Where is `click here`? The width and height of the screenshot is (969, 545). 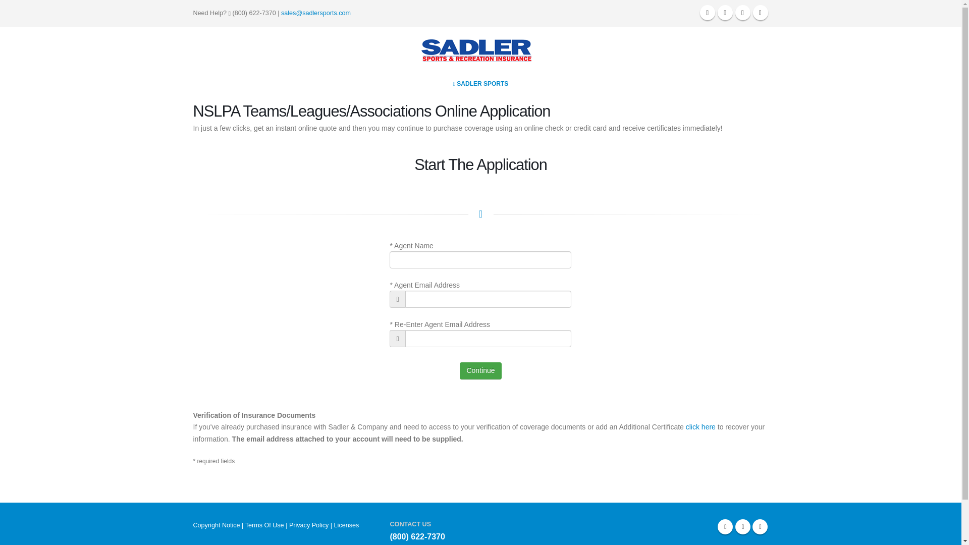 click here is located at coordinates (701, 427).